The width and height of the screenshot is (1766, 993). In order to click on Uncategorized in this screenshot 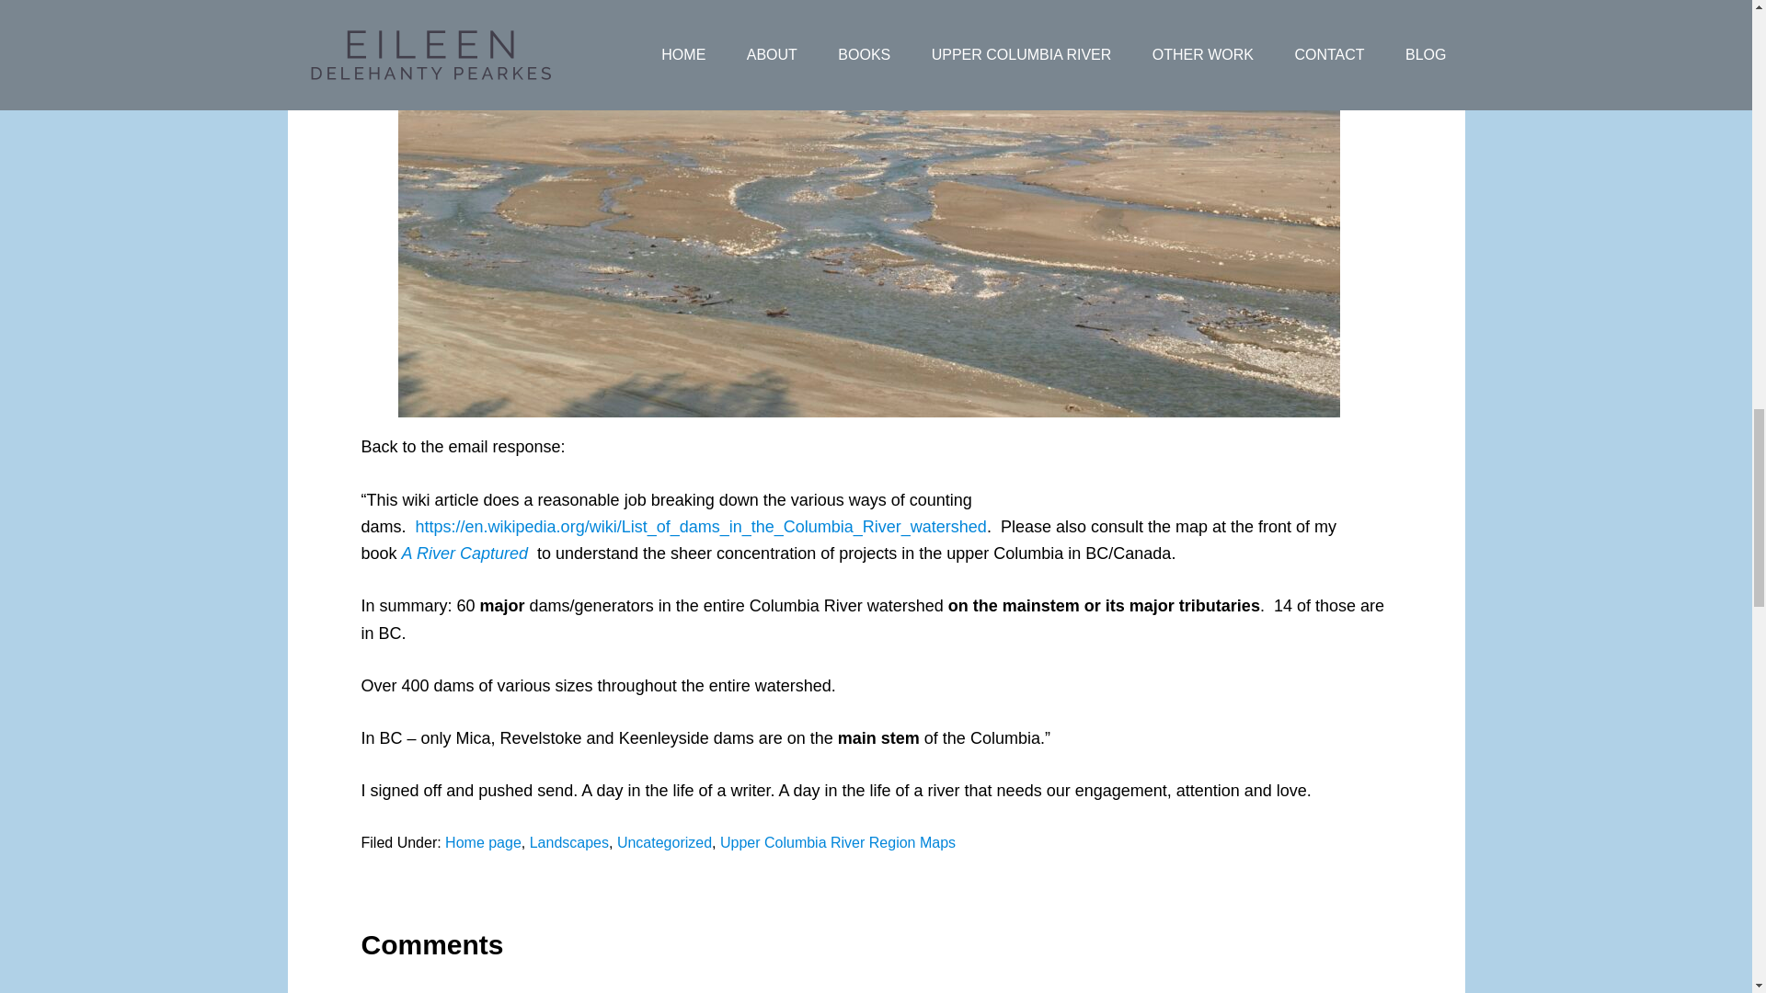, I will do `click(664, 842)`.